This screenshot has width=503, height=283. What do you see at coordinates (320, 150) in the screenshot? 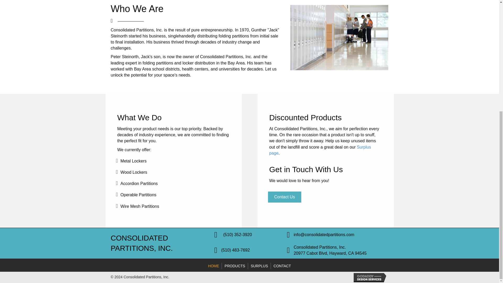
I see `Surplus page` at bounding box center [320, 150].